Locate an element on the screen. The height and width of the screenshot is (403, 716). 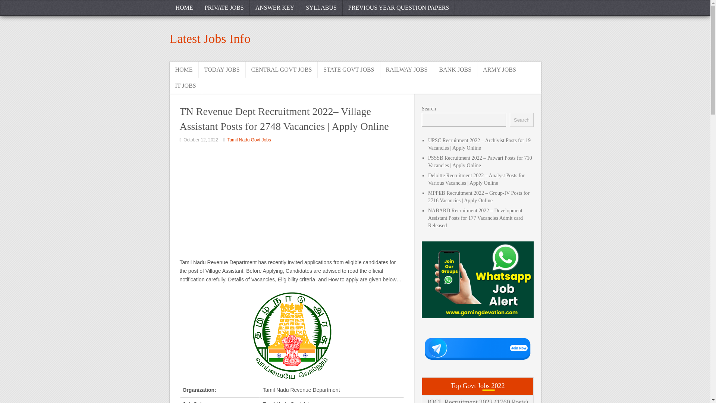
CENTRAL GOVT JOBS is located at coordinates (282, 69).